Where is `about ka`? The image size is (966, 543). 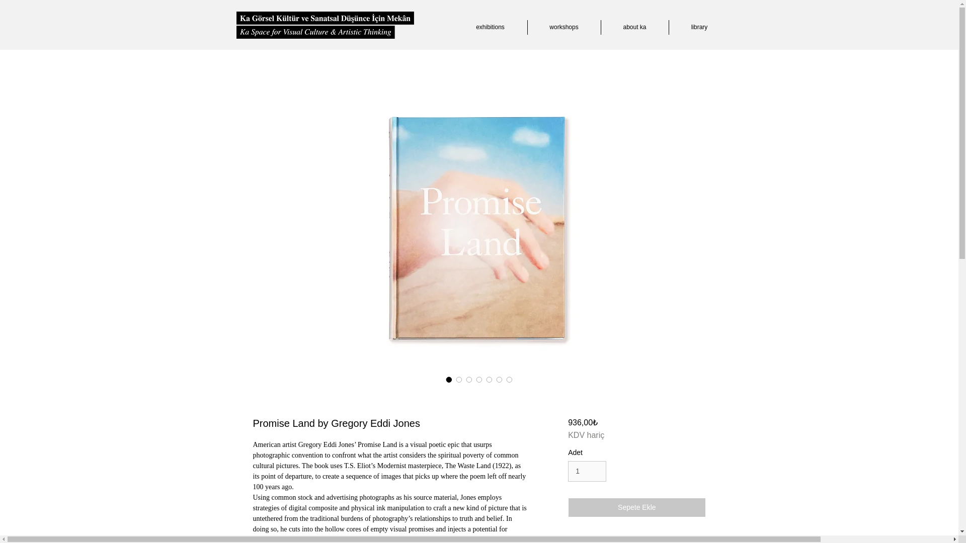
about ka is located at coordinates (634, 27).